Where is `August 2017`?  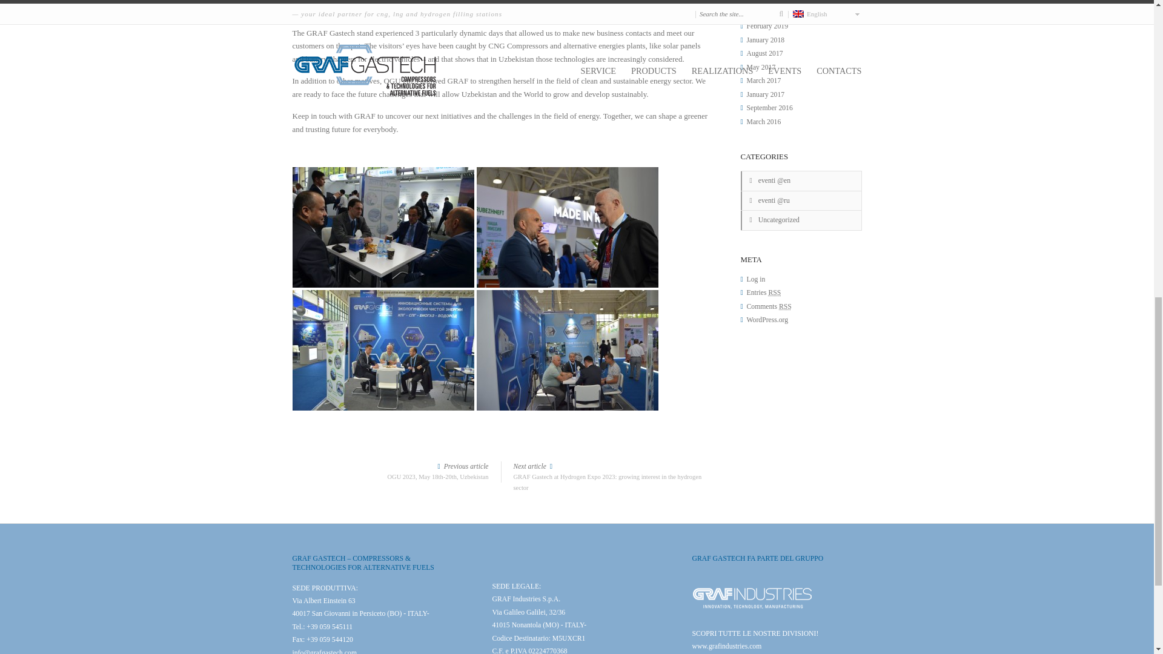 August 2017 is located at coordinates (764, 53).